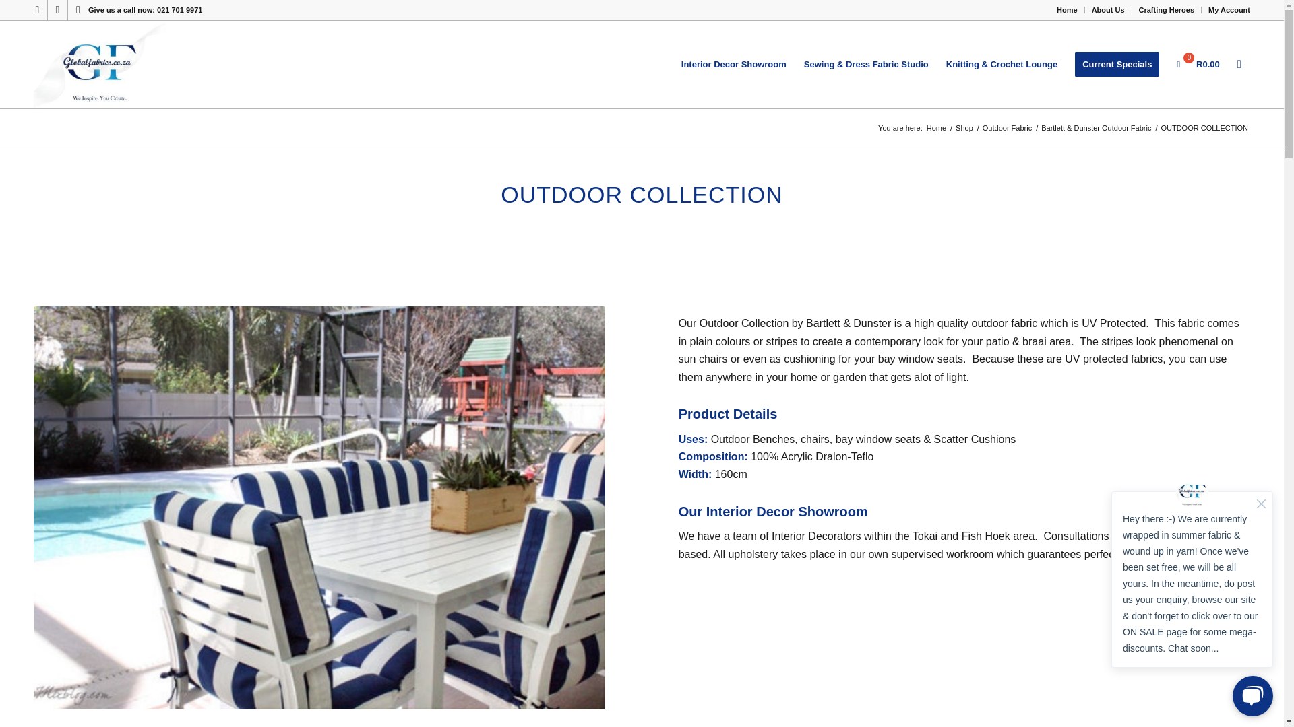 The width and height of the screenshot is (1294, 727). I want to click on Instagram, so click(78, 10).